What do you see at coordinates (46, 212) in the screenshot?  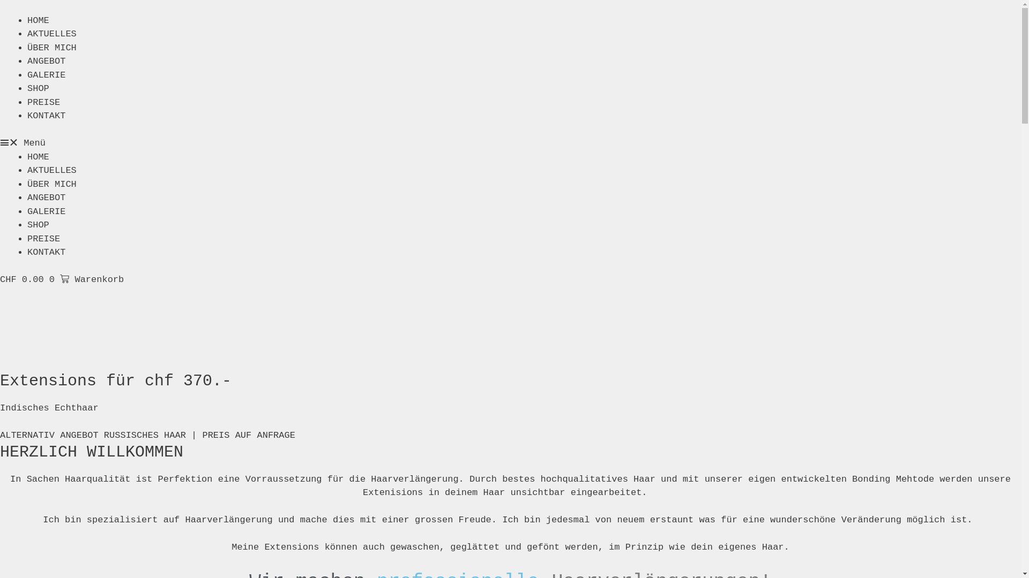 I see `GALERIE` at bounding box center [46, 212].